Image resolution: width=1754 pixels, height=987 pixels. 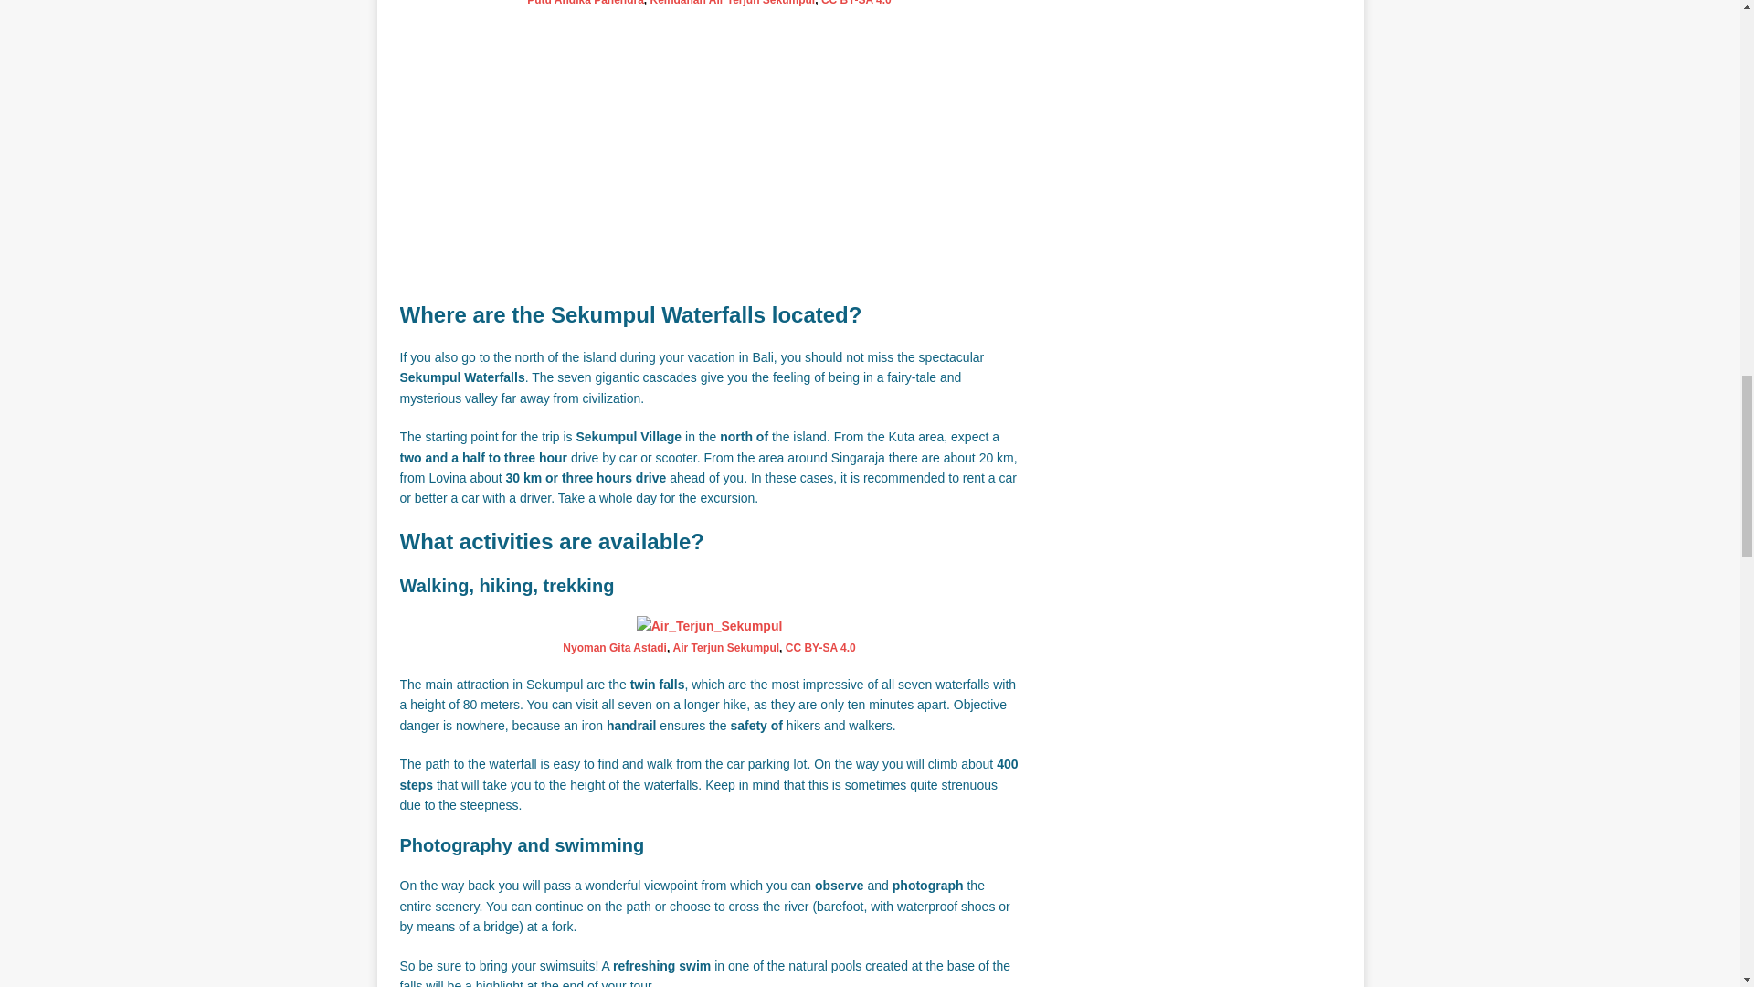 I want to click on Nyoman Gita Astadi, so click(x=614, y=648).